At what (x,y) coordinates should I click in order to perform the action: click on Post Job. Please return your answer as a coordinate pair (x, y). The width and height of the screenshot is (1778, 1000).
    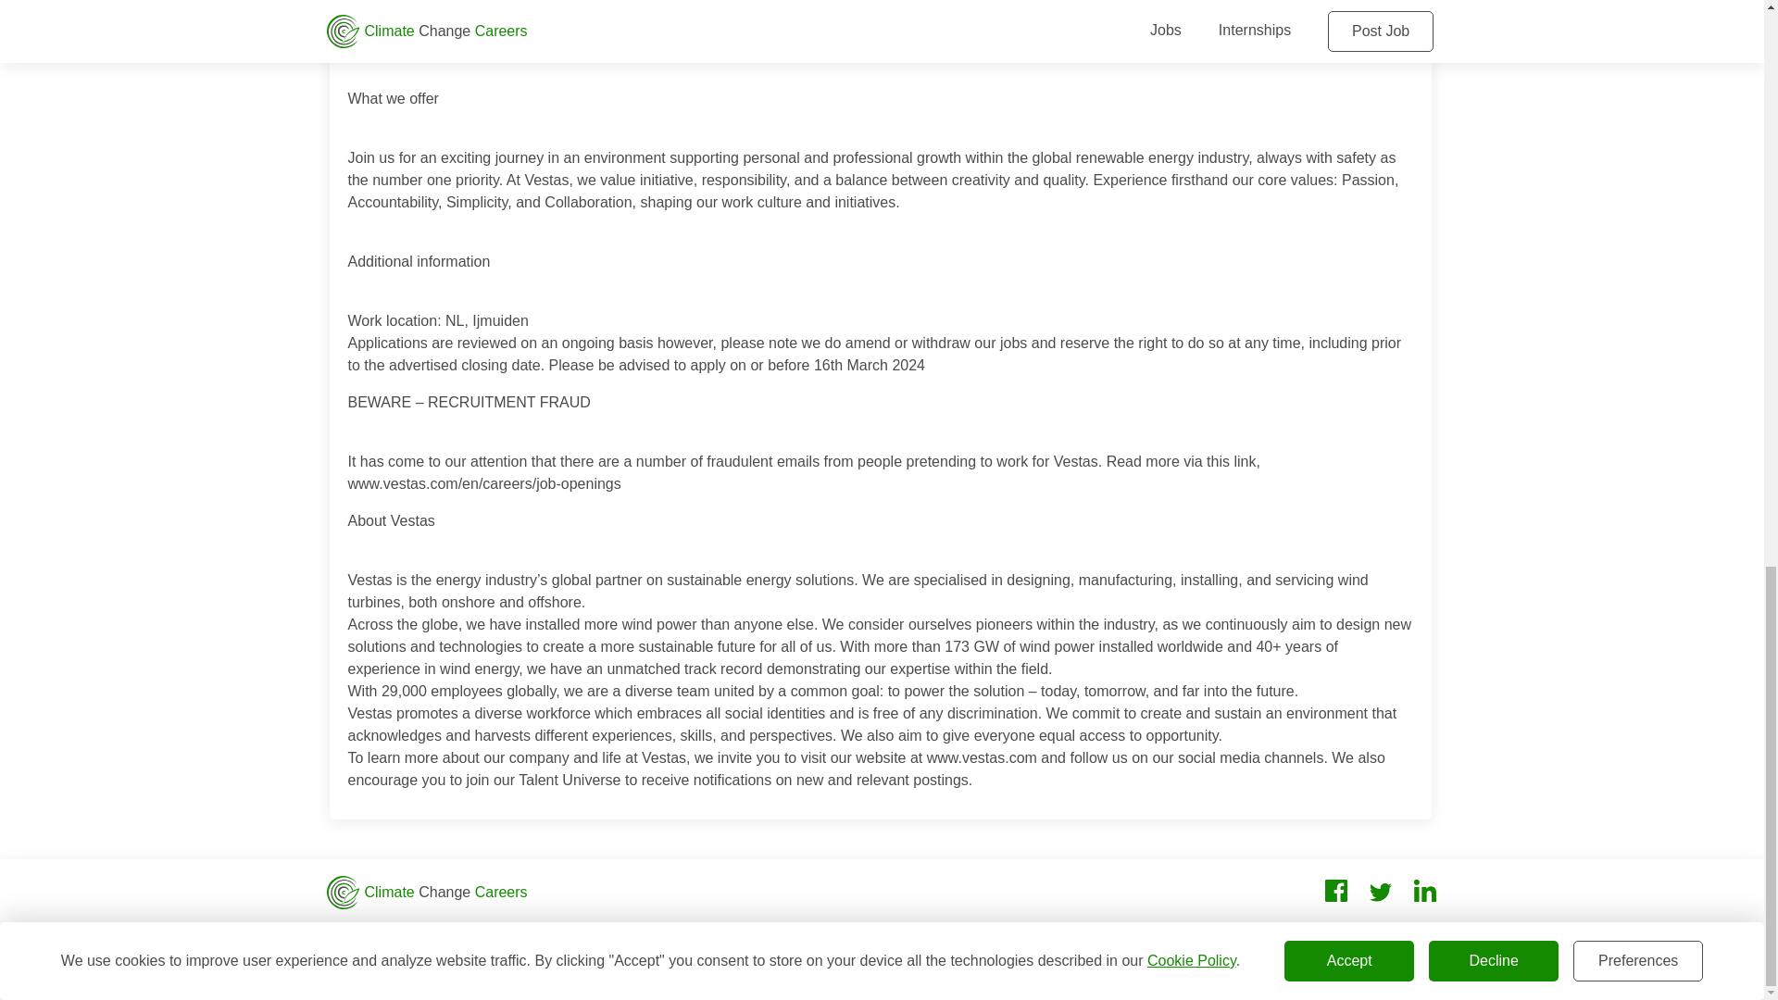
    Looking at the image, I should click on (354, 937).